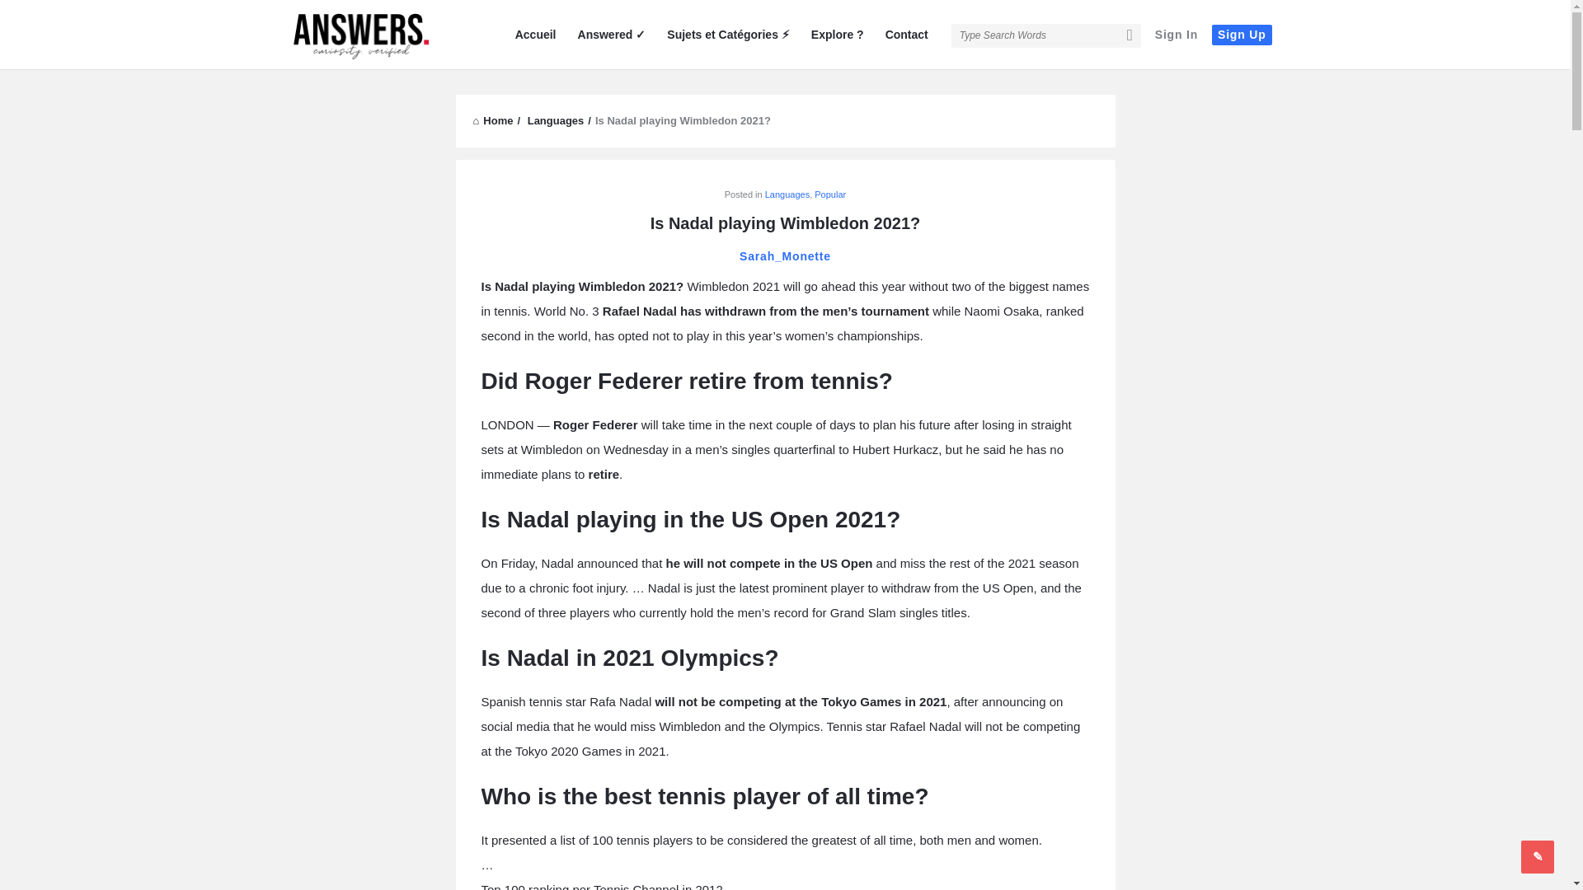 The width and height of the screenshot is (1583, 890). What do you see at coordinates (1538, 856) in the screenshot?
I see `Ask a question` at bounding box center [1538, 856].